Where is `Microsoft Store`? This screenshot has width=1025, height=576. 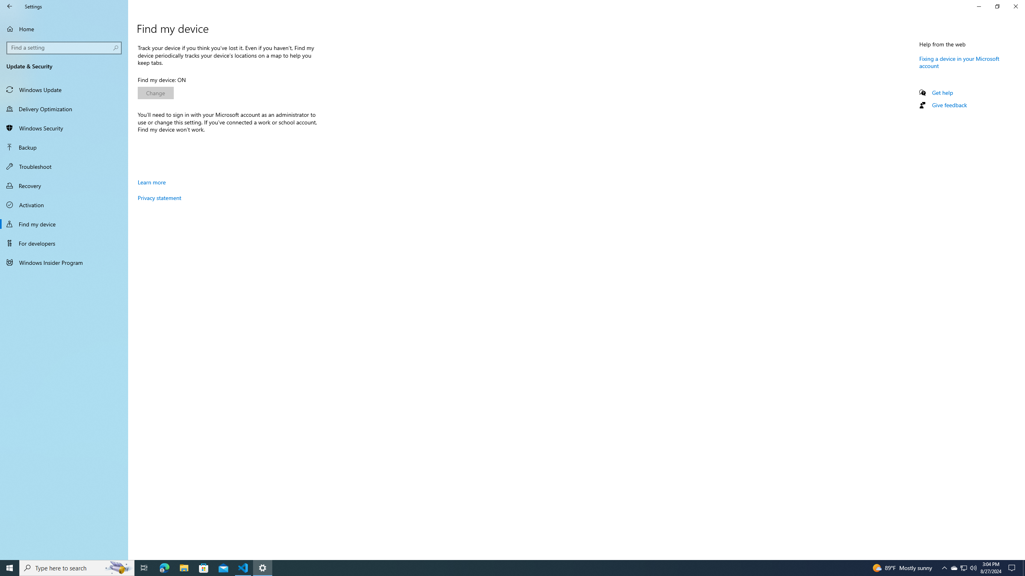
Microsoft Store is located at coordinates (204, 568).